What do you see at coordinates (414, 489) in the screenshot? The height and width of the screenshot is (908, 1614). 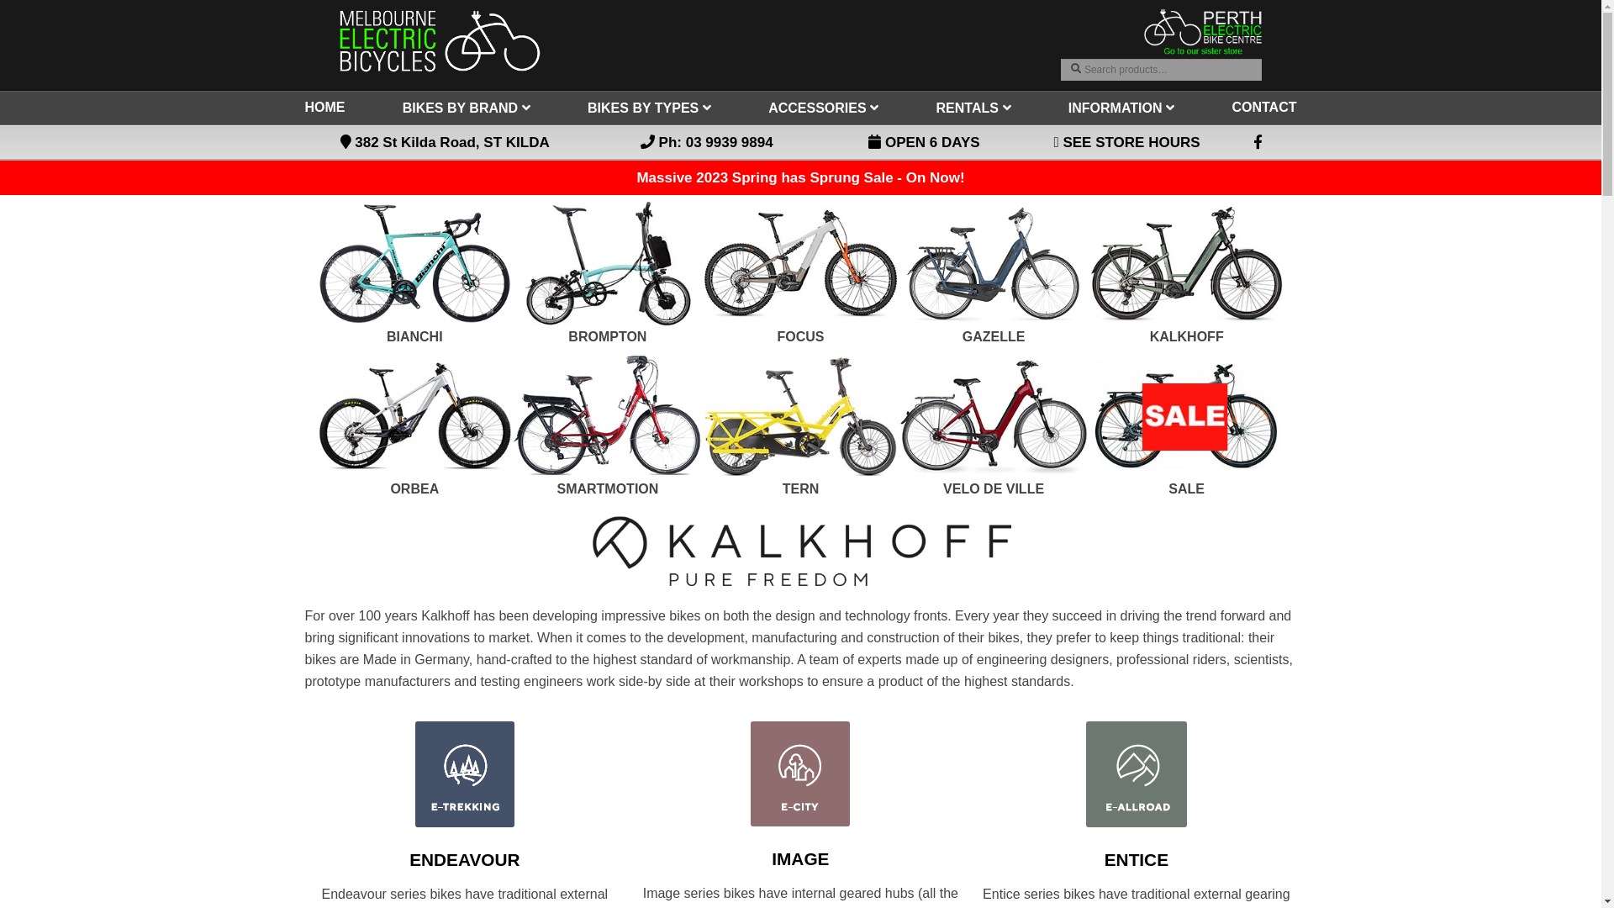 I see `ORBEA` at bounding box center [414, 489].